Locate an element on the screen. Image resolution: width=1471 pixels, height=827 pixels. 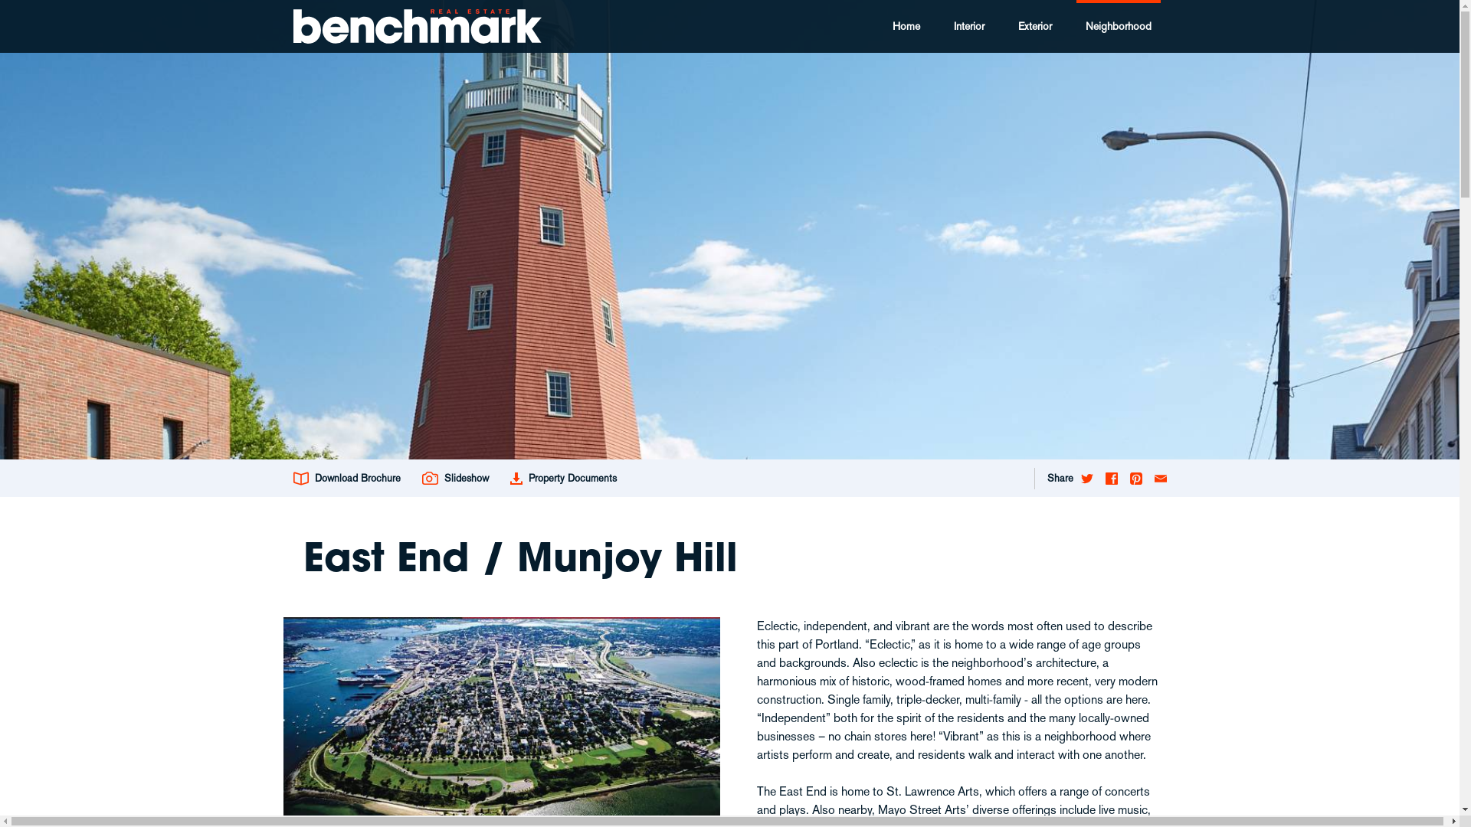
Slideshow is located at coordinates (455, 478).